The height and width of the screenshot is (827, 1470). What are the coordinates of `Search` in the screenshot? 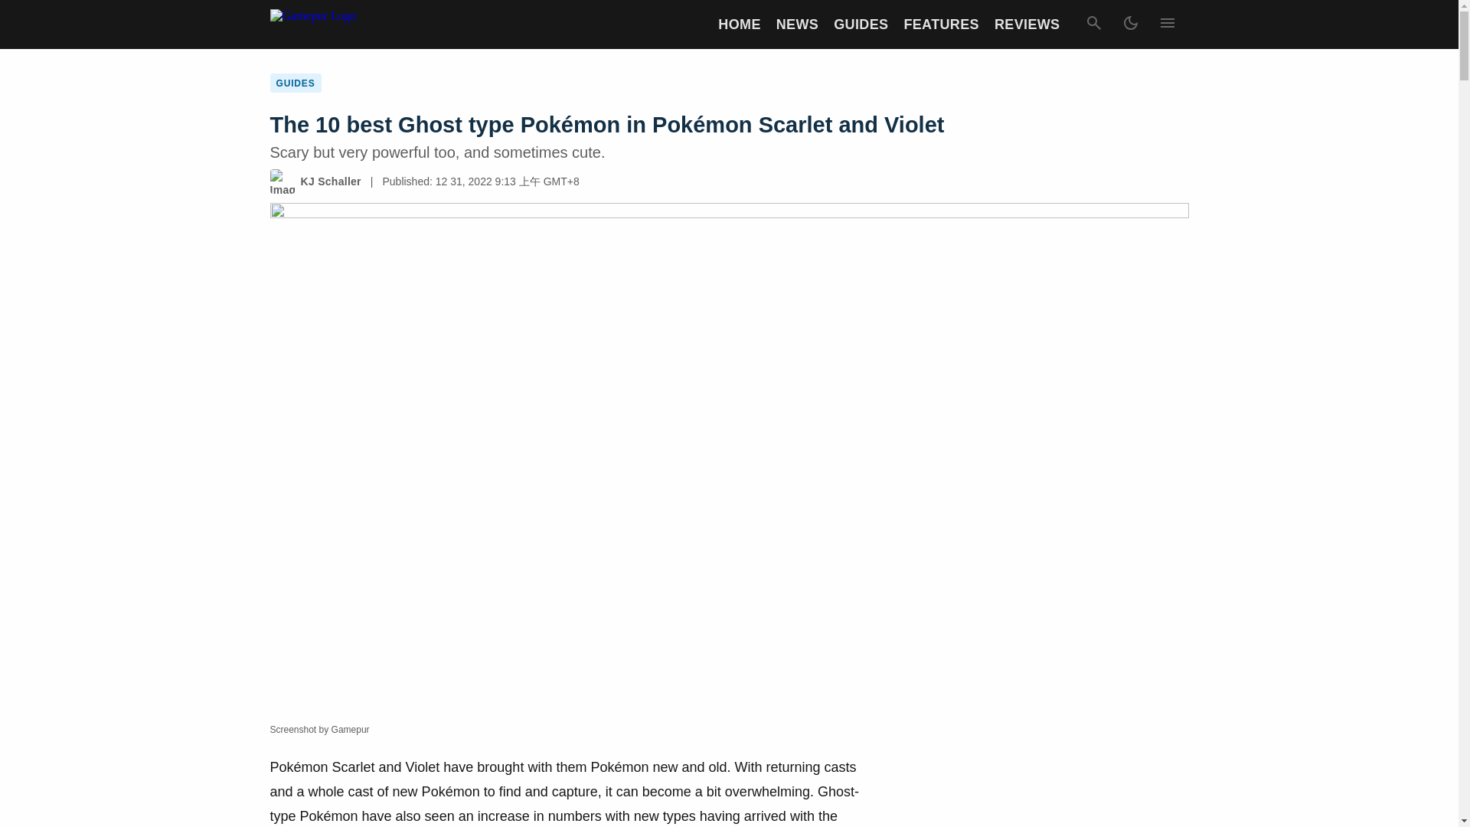 It's located at (1093, 25).